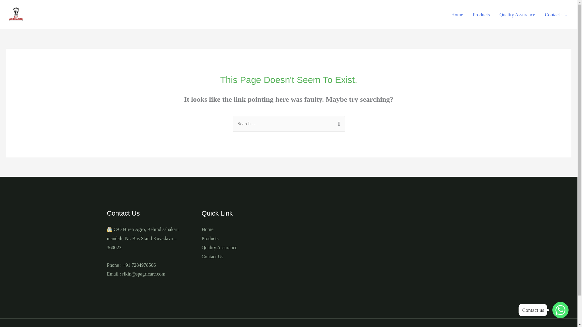 Image resolution: width=582 pixels, height=327 pixels. What do you see at coordinates (517, 15) in the screenshot?
I see `Quality Assurance` at bounding box center [517, 15].